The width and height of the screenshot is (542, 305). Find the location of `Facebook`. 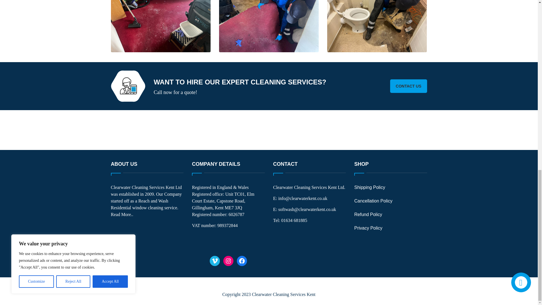

Facebook is located at coordinates (242, 261).